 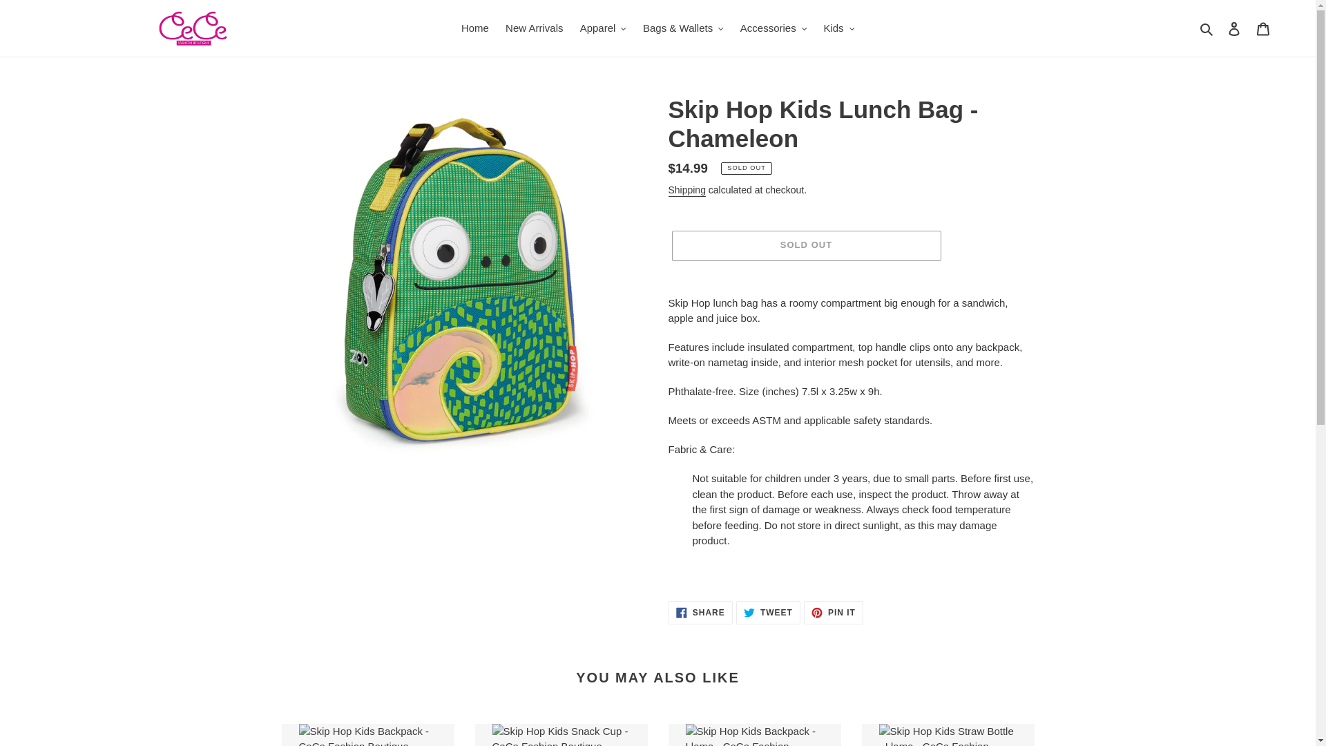 I want to click on Apparel, so click(x=603, y=29).